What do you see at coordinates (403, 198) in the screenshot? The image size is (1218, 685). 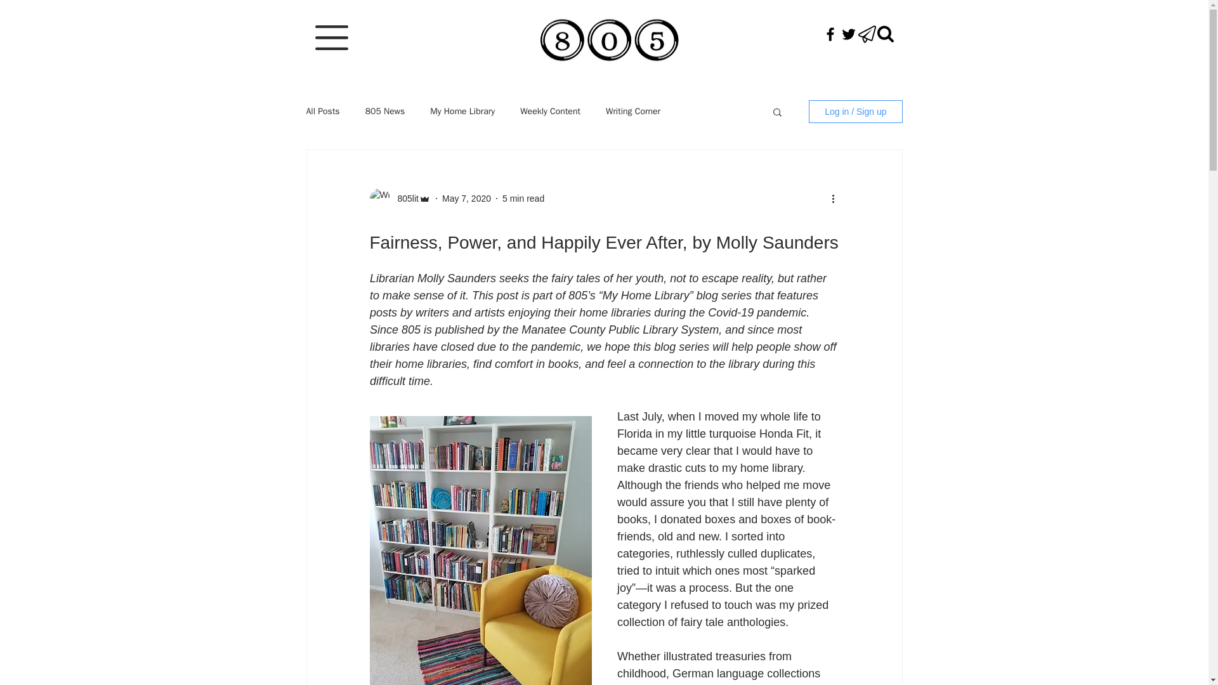 I see `805lit` at bounding box center [403, 198].